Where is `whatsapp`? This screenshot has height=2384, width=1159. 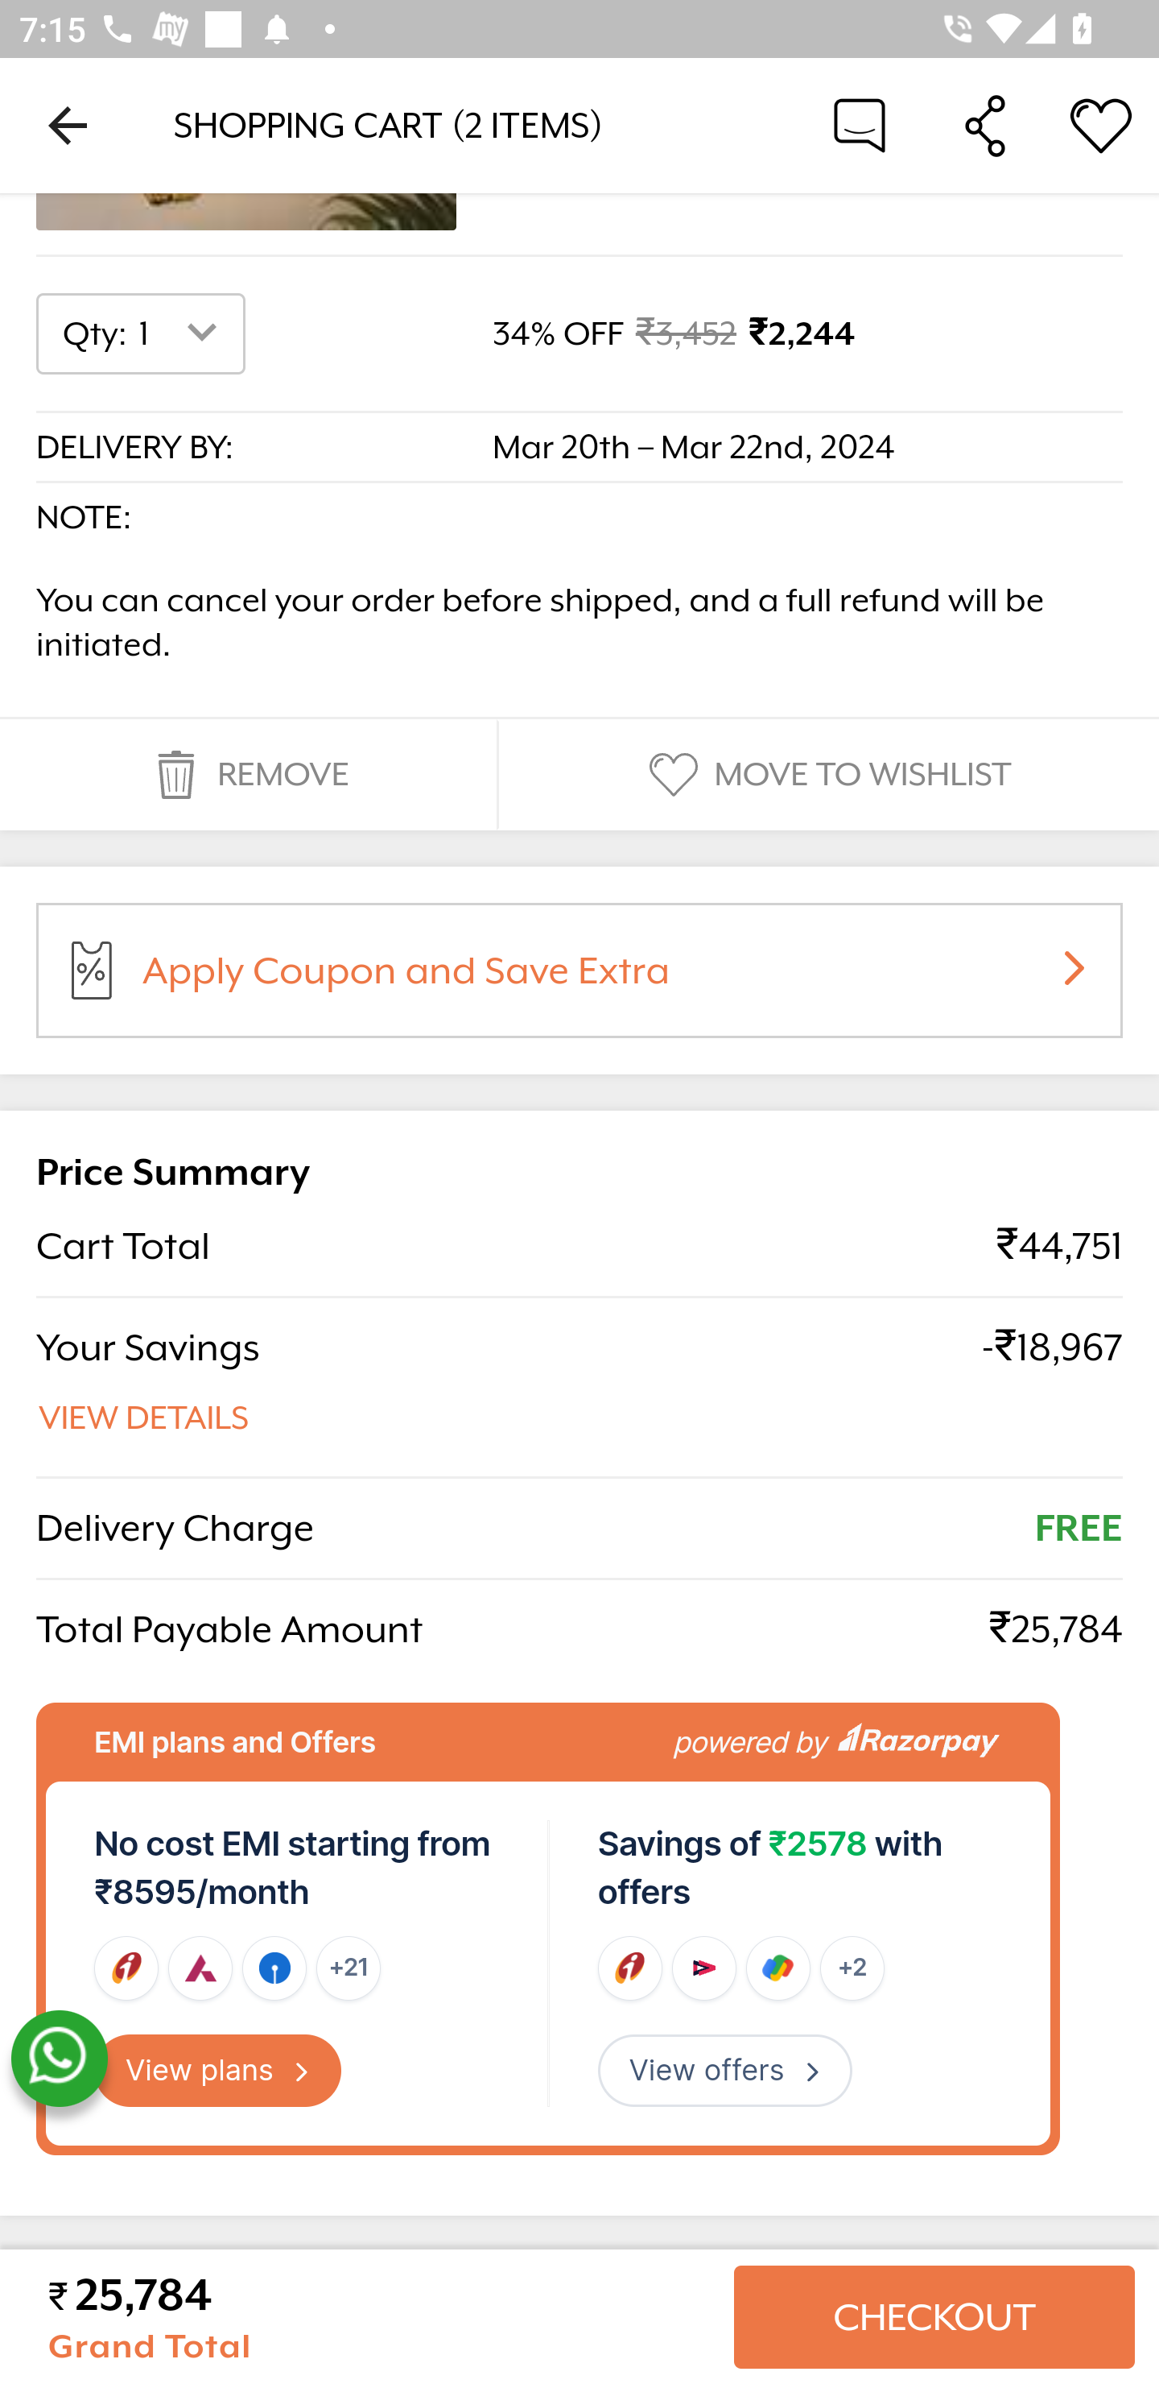
whatsapp is located at coordinates (59, 2059).